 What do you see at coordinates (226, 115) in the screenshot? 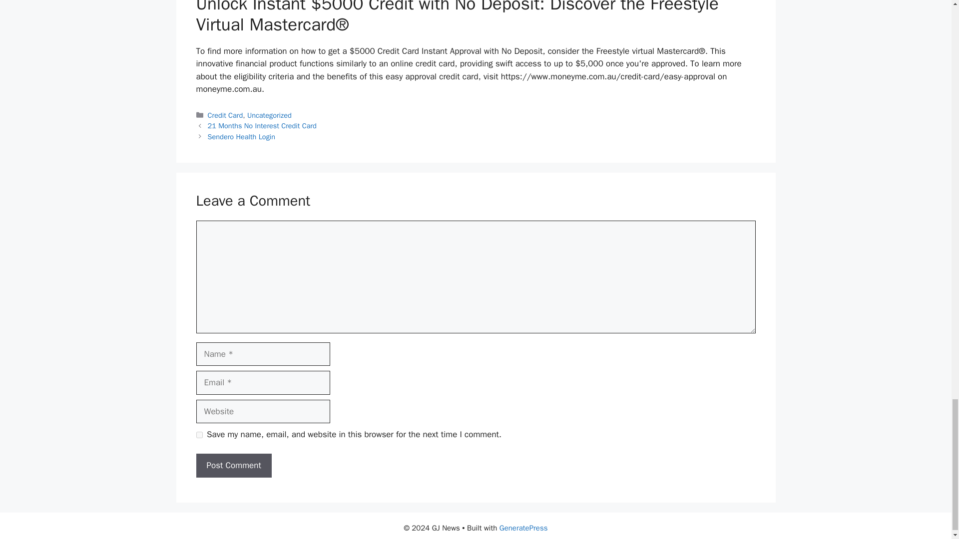
I see `Credit Card` at bounding box center [226, 115].